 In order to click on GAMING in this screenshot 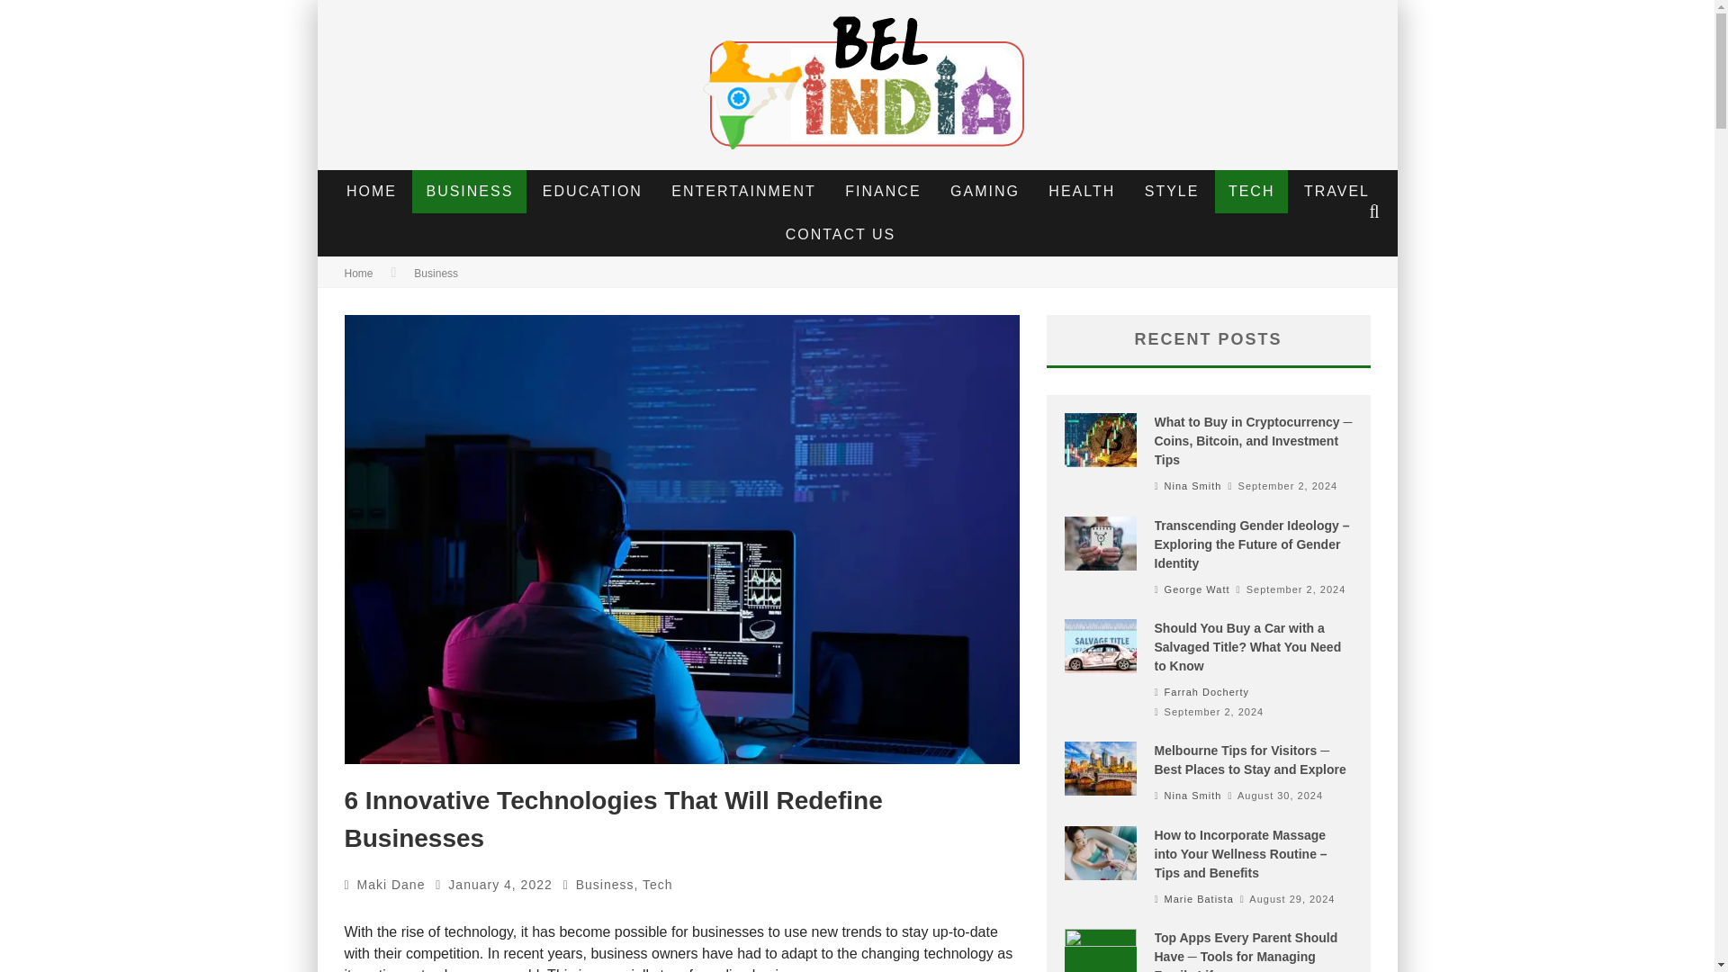, I will do `click(985, 191)`.